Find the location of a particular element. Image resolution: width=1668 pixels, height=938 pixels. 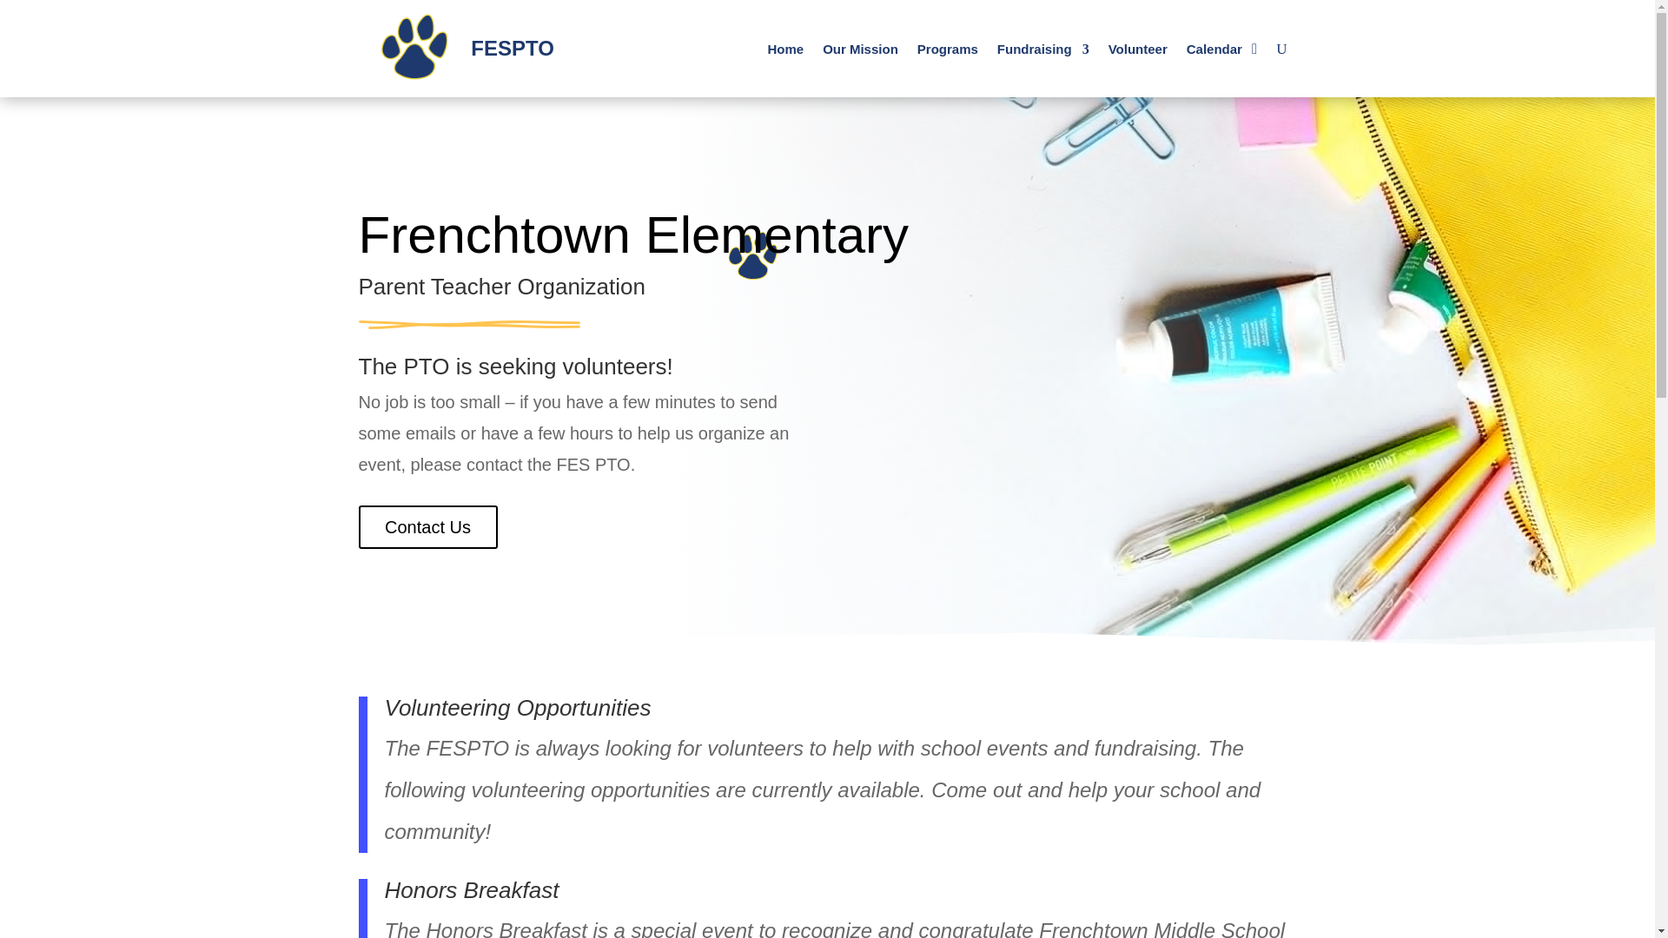

Programs is located at coordinates (947, 52).